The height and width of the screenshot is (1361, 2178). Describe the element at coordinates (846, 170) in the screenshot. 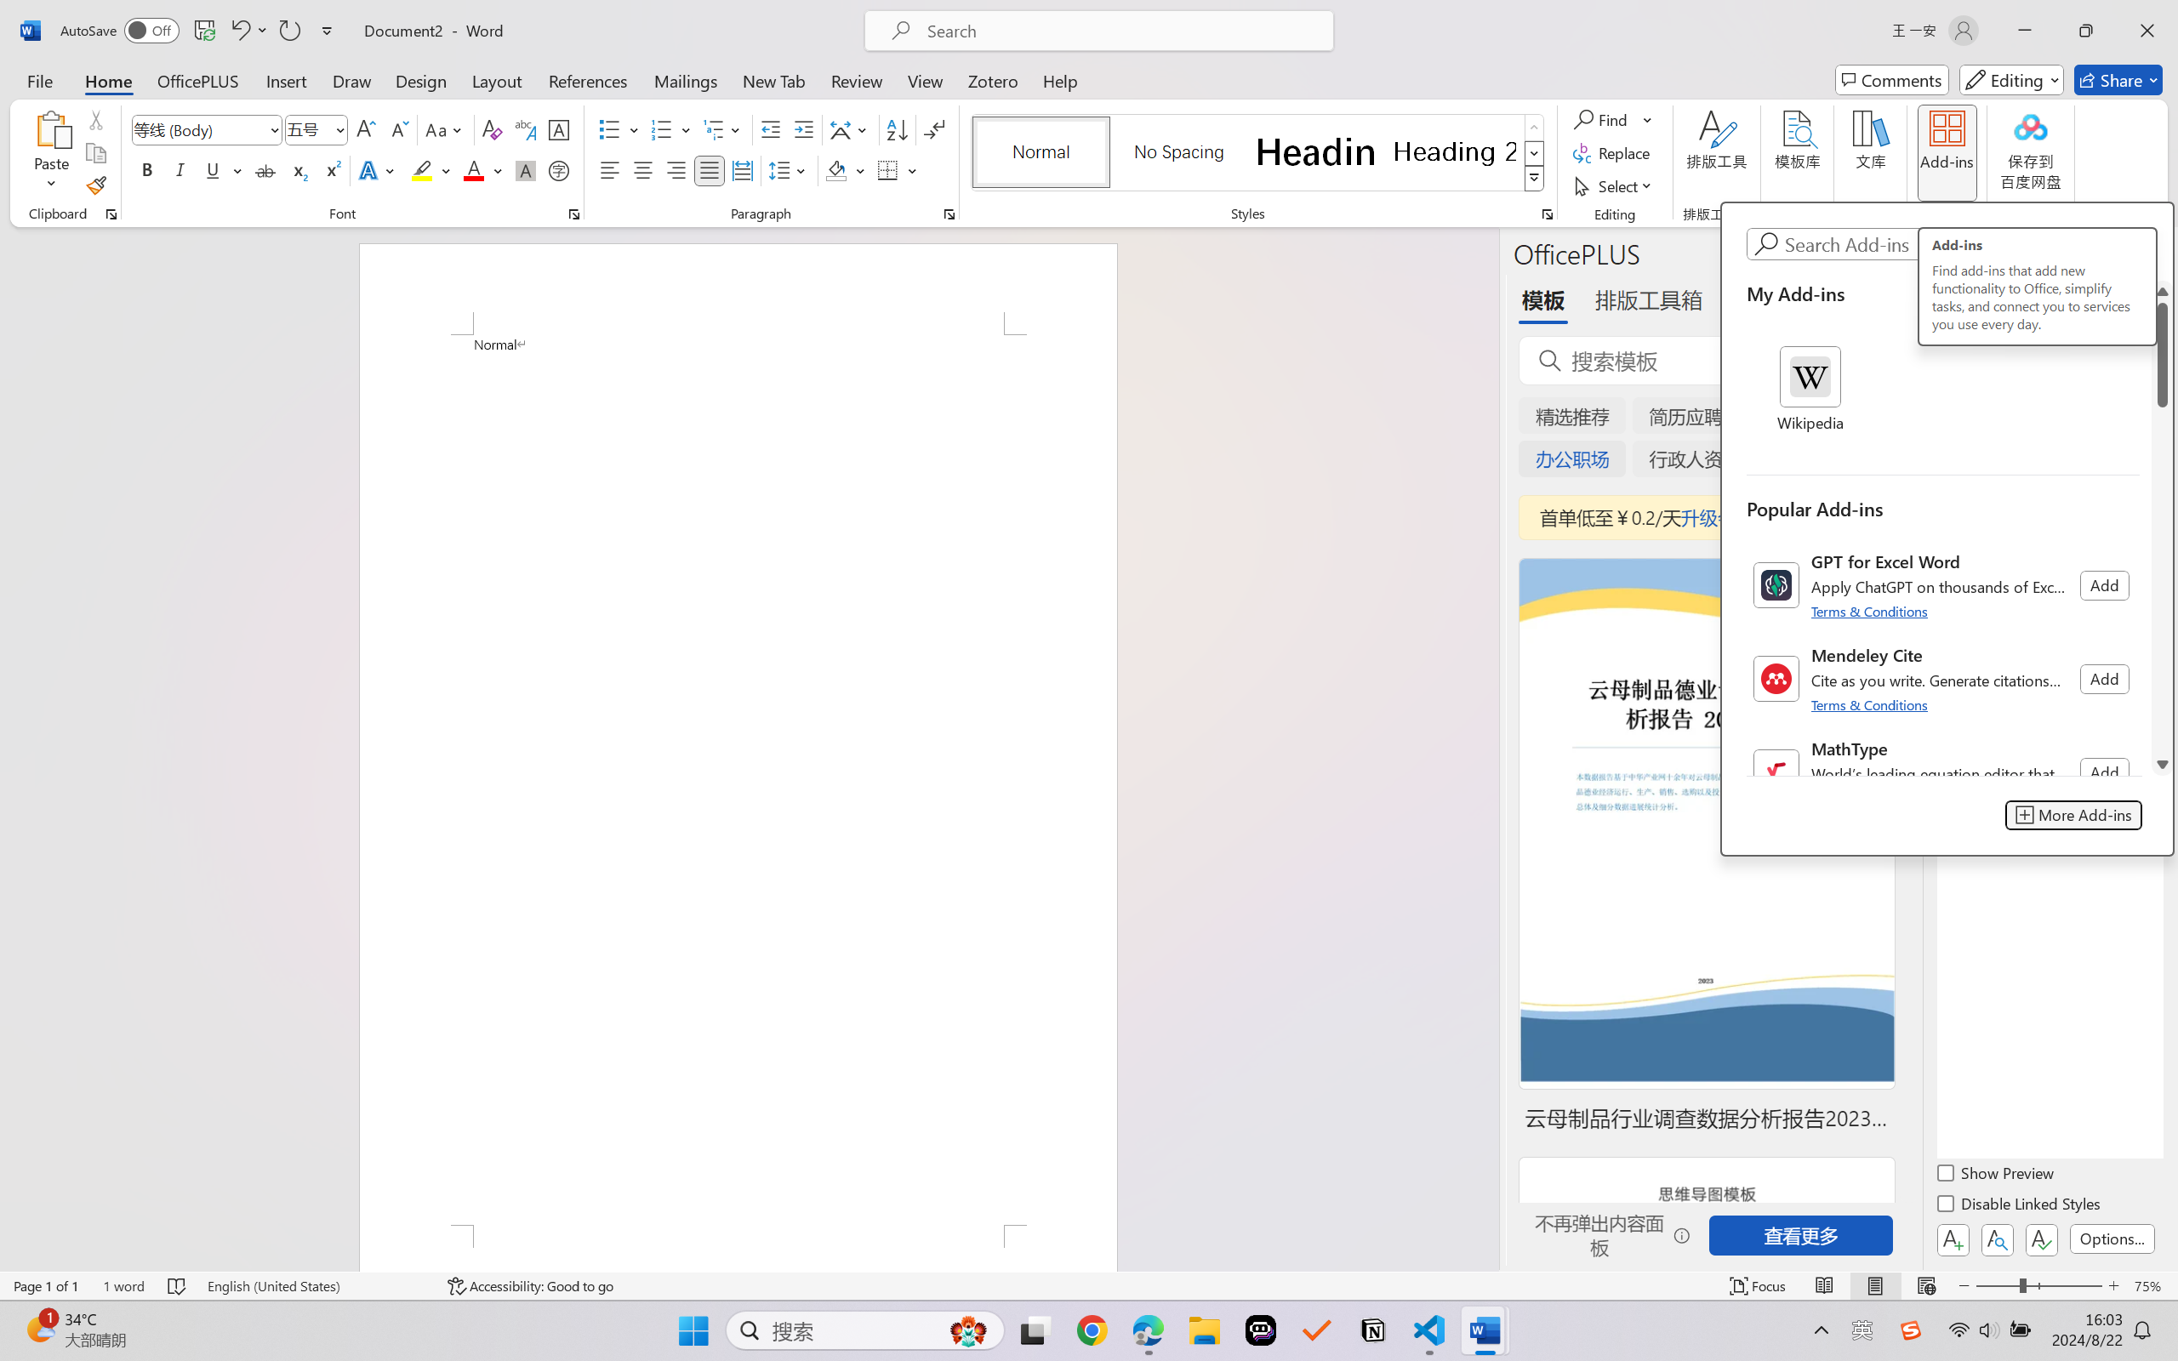

I see `Shading` at that location.